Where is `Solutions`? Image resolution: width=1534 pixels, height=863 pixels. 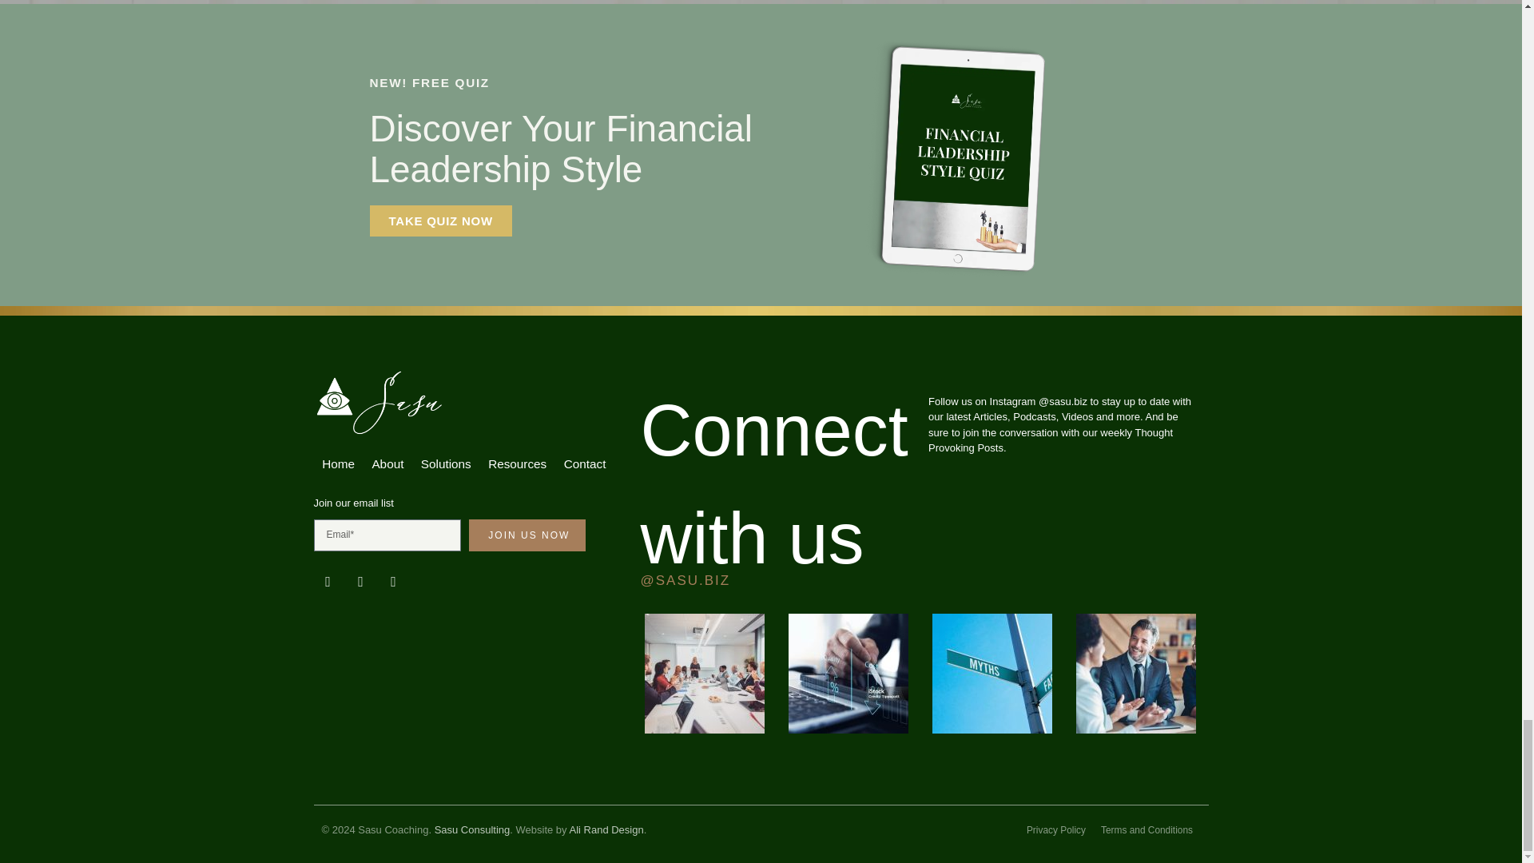
Solutions is located at coordinates (446, 463).